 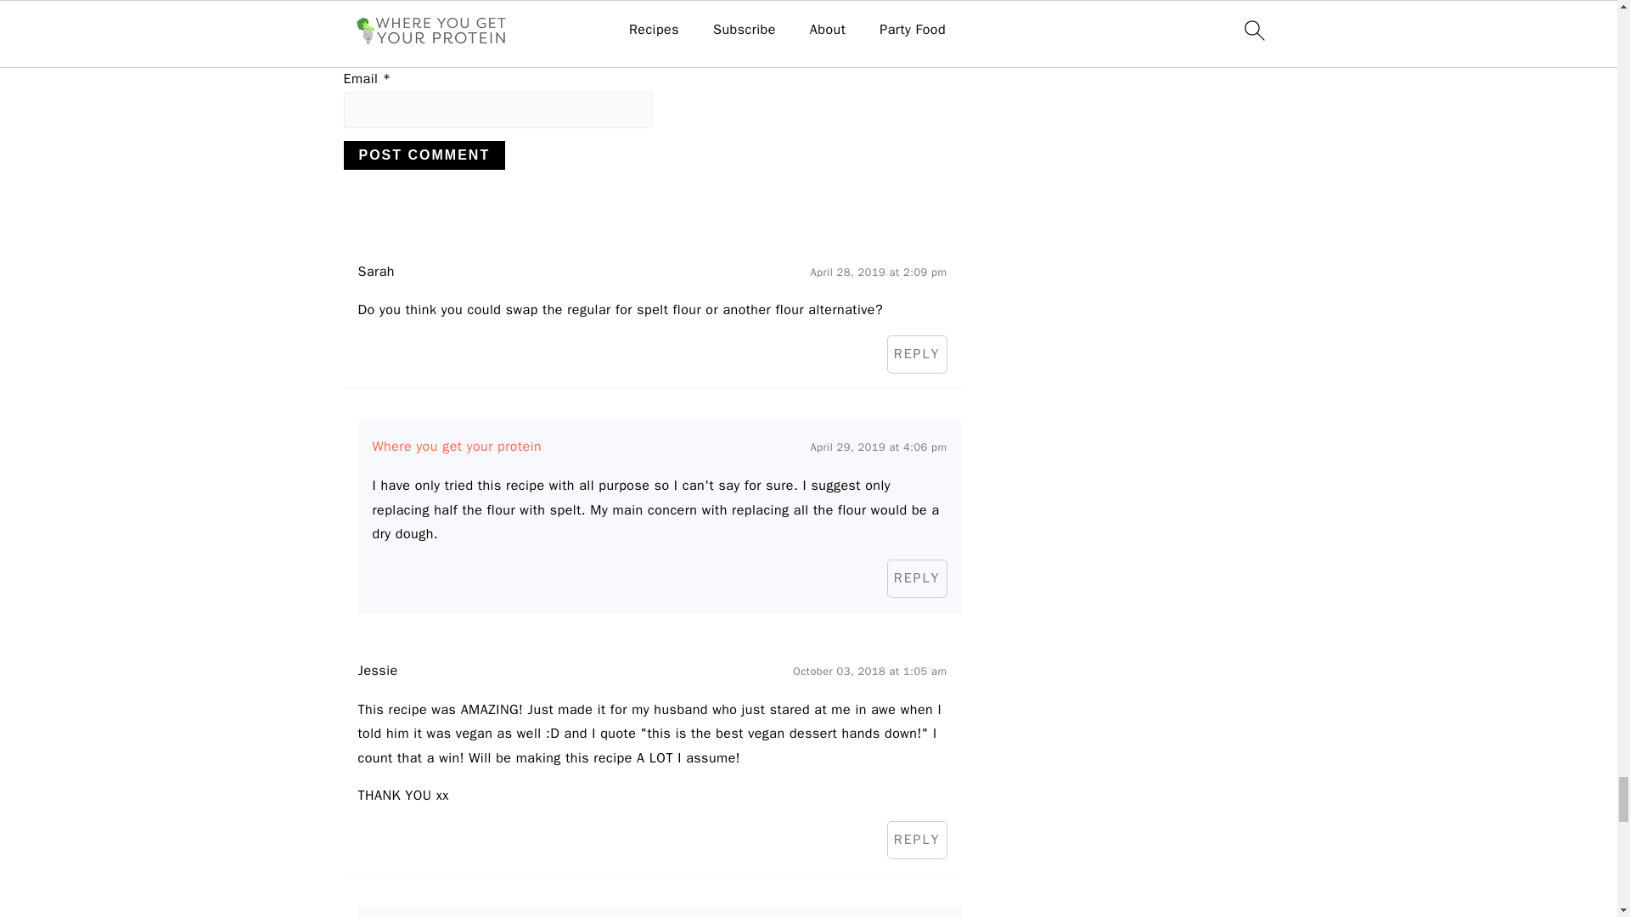 What do you see at coordinates (424, 155) in the screenshot?
I see `Post Comment` at bounding box center [424, 155].